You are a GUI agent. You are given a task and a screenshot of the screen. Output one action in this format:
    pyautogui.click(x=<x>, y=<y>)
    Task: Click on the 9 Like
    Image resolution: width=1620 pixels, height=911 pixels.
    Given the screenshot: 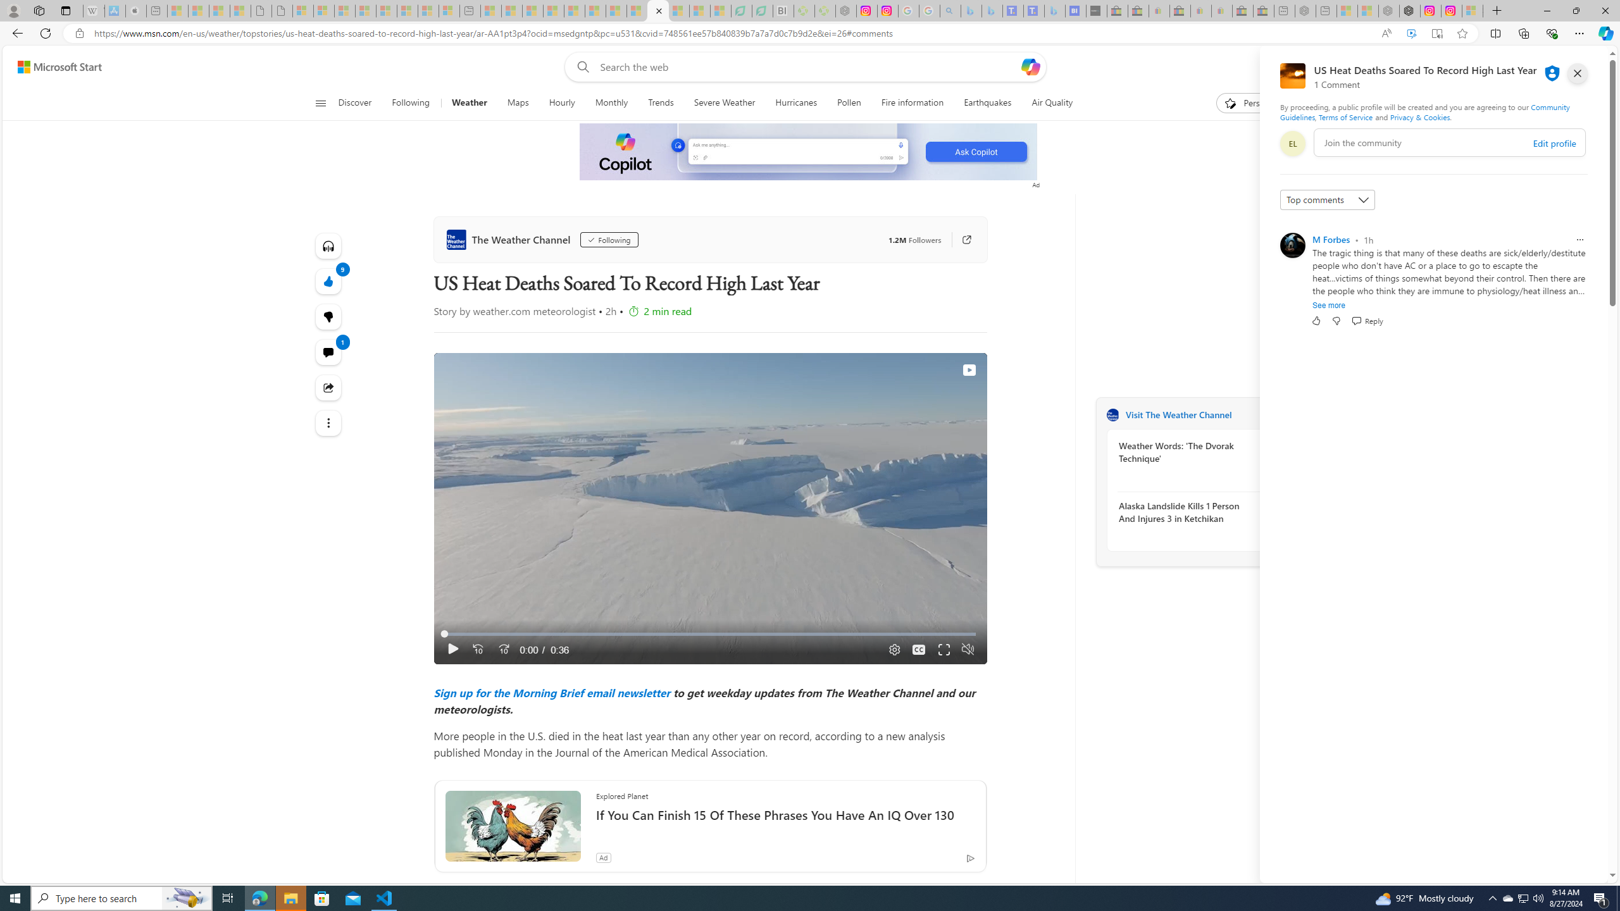 What is the action you would take?
    pyautogui.click(x=329, y=281)
    